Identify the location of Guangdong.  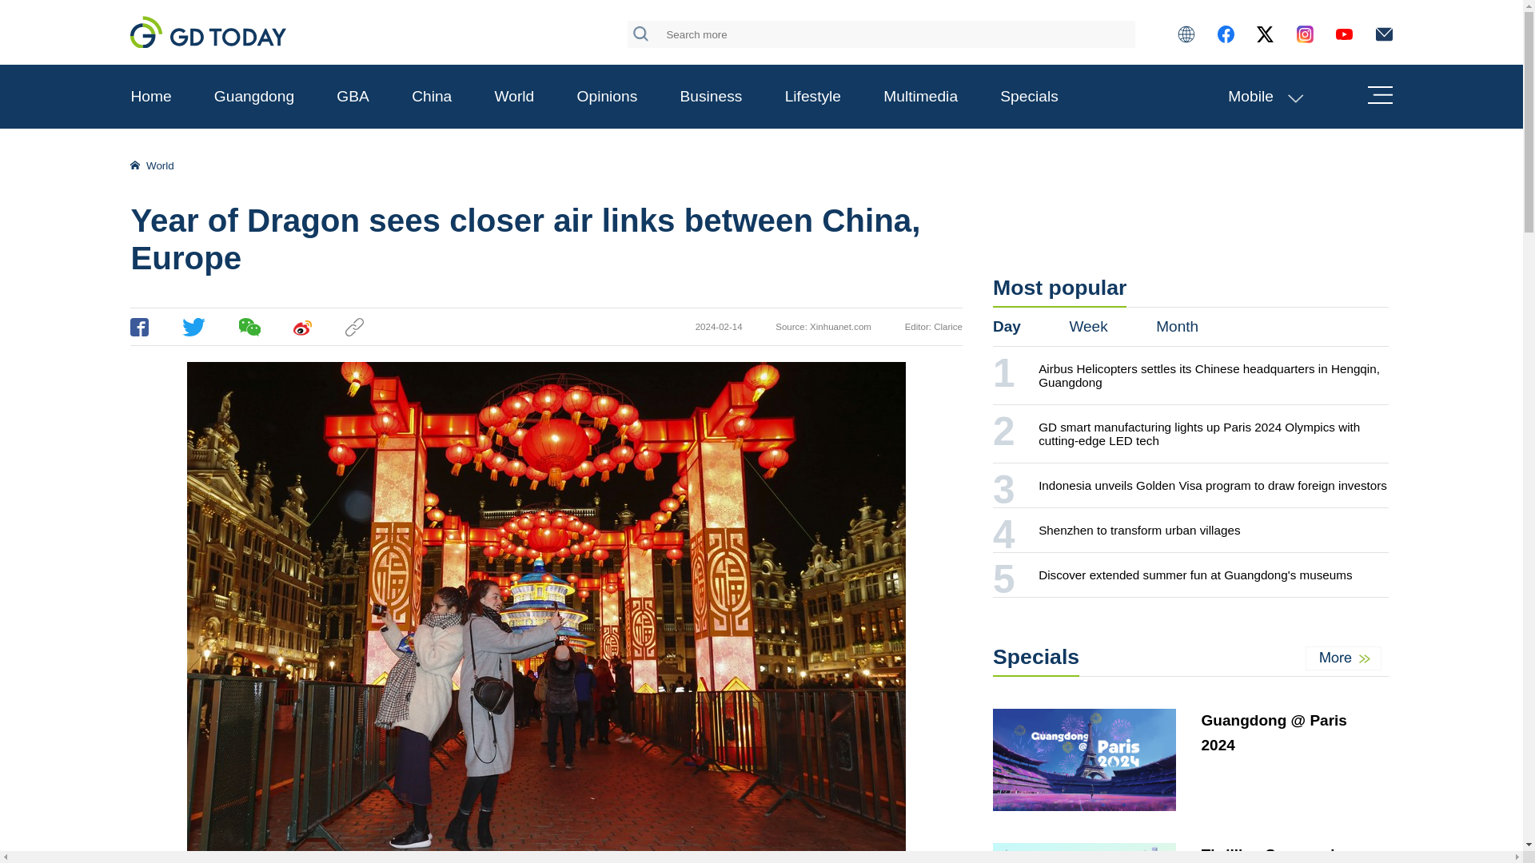
(254, 96).